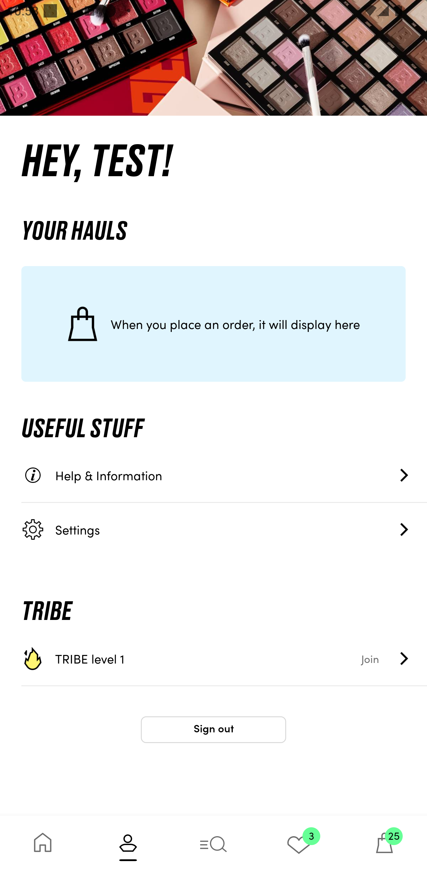 The height and width of the screenshot is (878, 427). What do you see at coordinates (213, 730) in the screenshot?
I see `Sign out` at bounding box center [213, 730].